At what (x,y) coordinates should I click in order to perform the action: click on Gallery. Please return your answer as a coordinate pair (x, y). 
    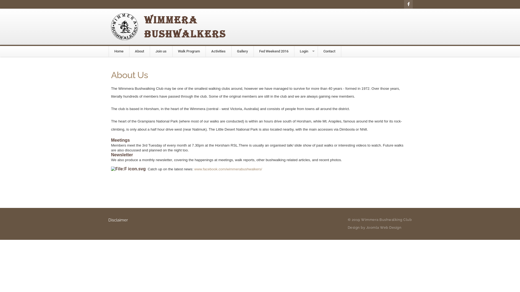
    Looking at the image, I should click on (242, 51).